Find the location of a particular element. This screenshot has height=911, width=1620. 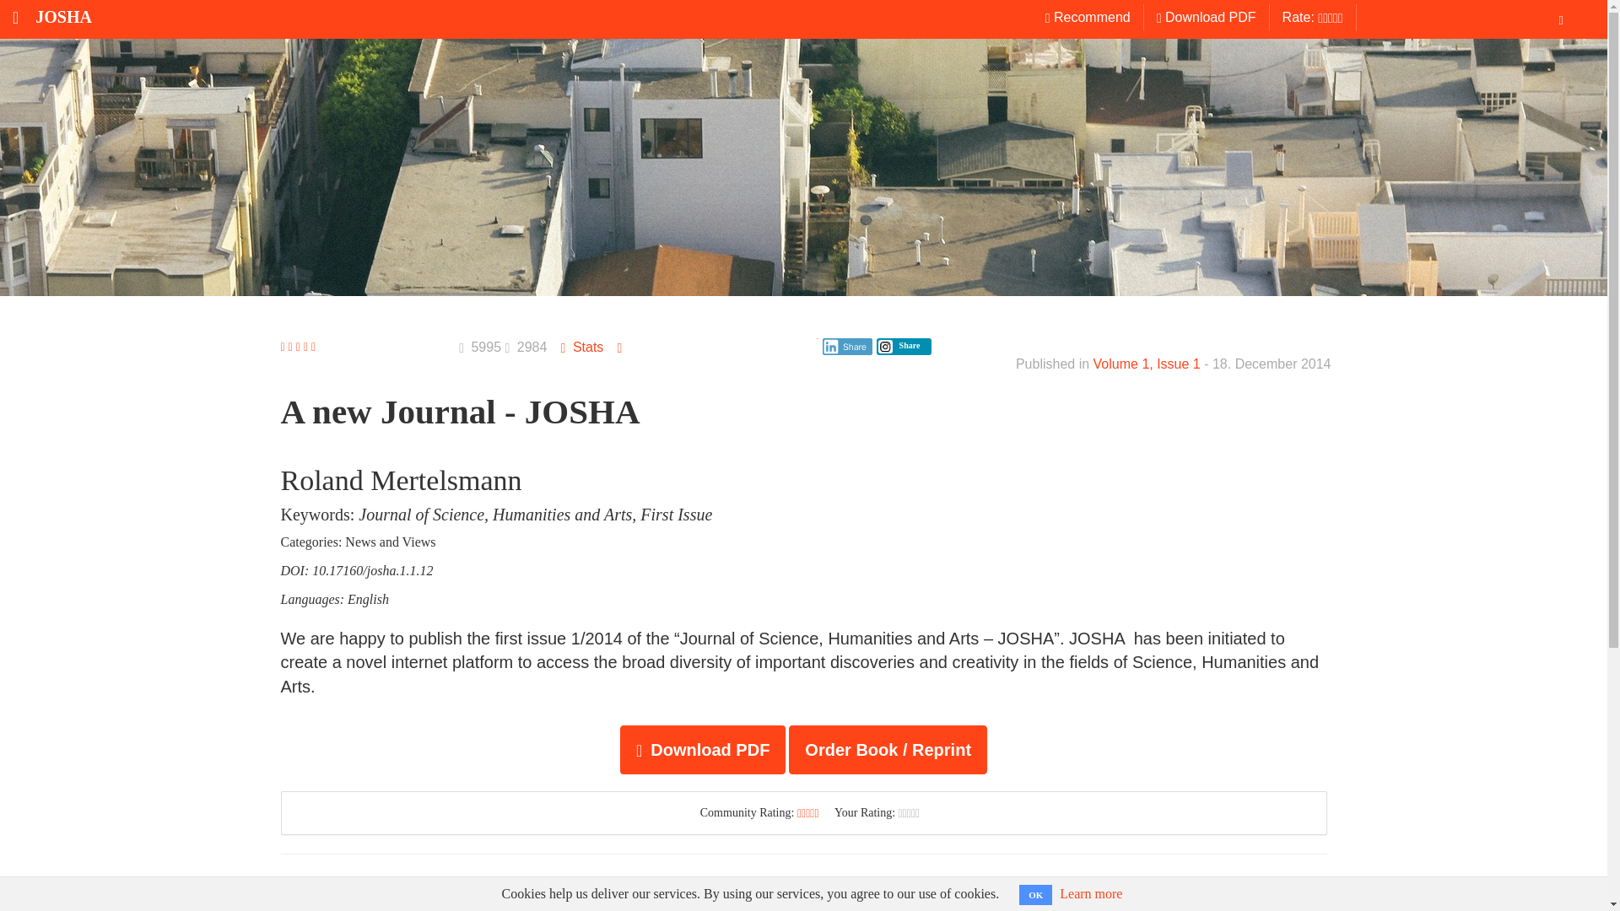

Download PDF is located at coordinates (703, 749).